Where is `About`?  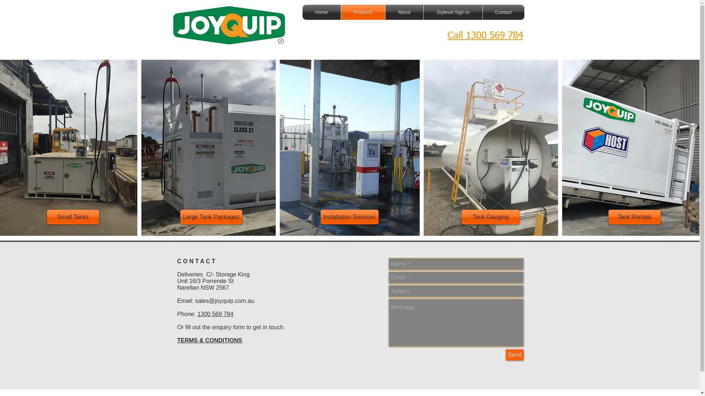 About is located at coordinates (405, 12).